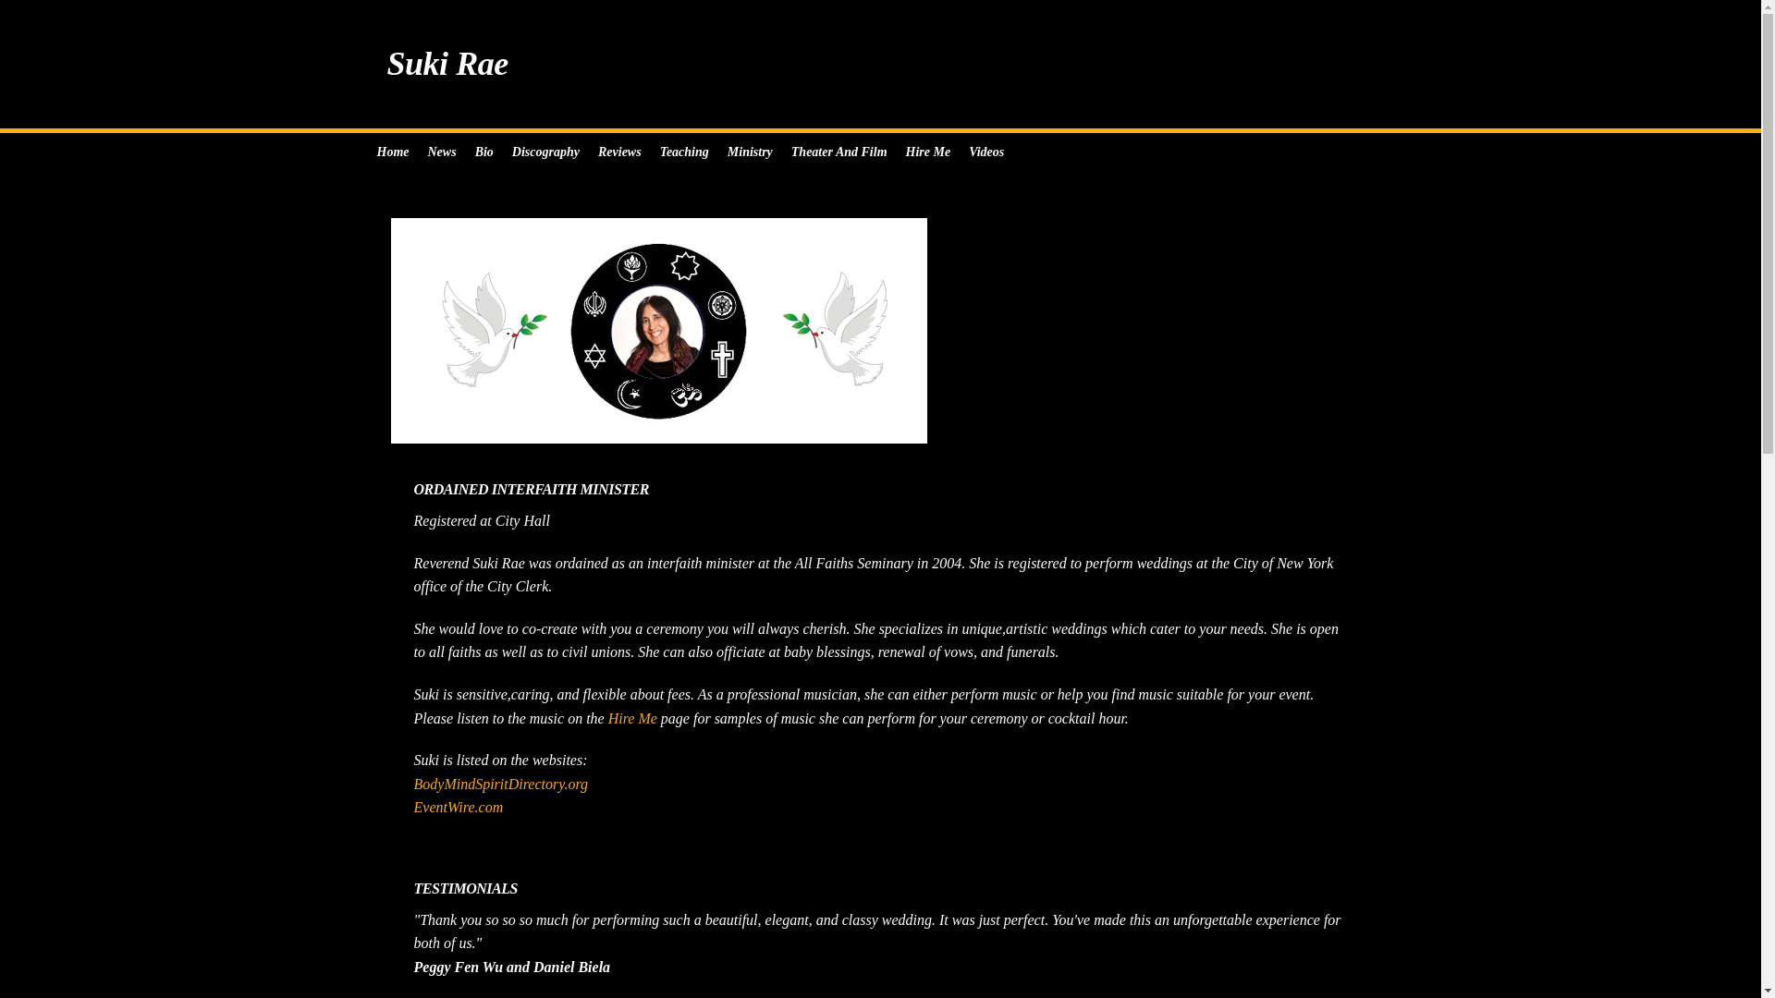  What do you see at coordinates (684, 152) in the screenshot?
I see `Teaching` at bounding box center [684, 152].